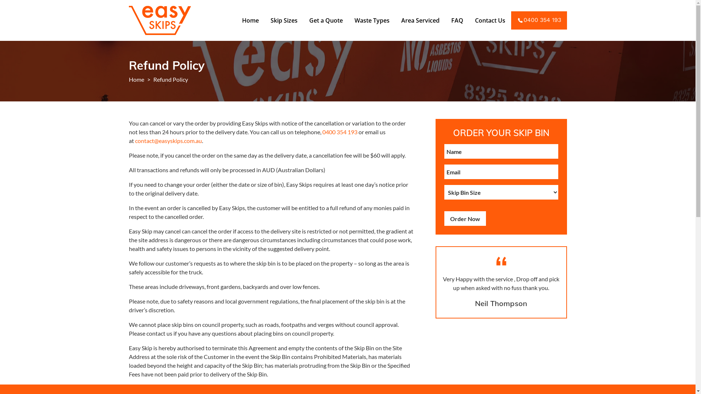 The height and width of the screenshot is (394, 701). Describe the element at coordinates (465, 219) in the screenshot. I see `Order Now` at that location.